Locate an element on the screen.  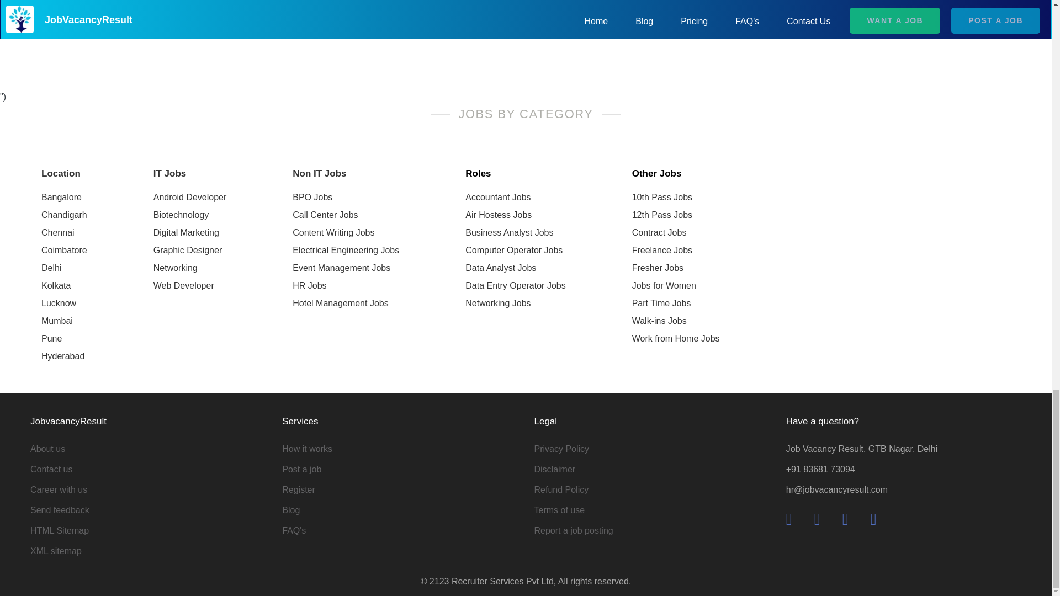
Coimbatore is located at coordinates (64, 251).